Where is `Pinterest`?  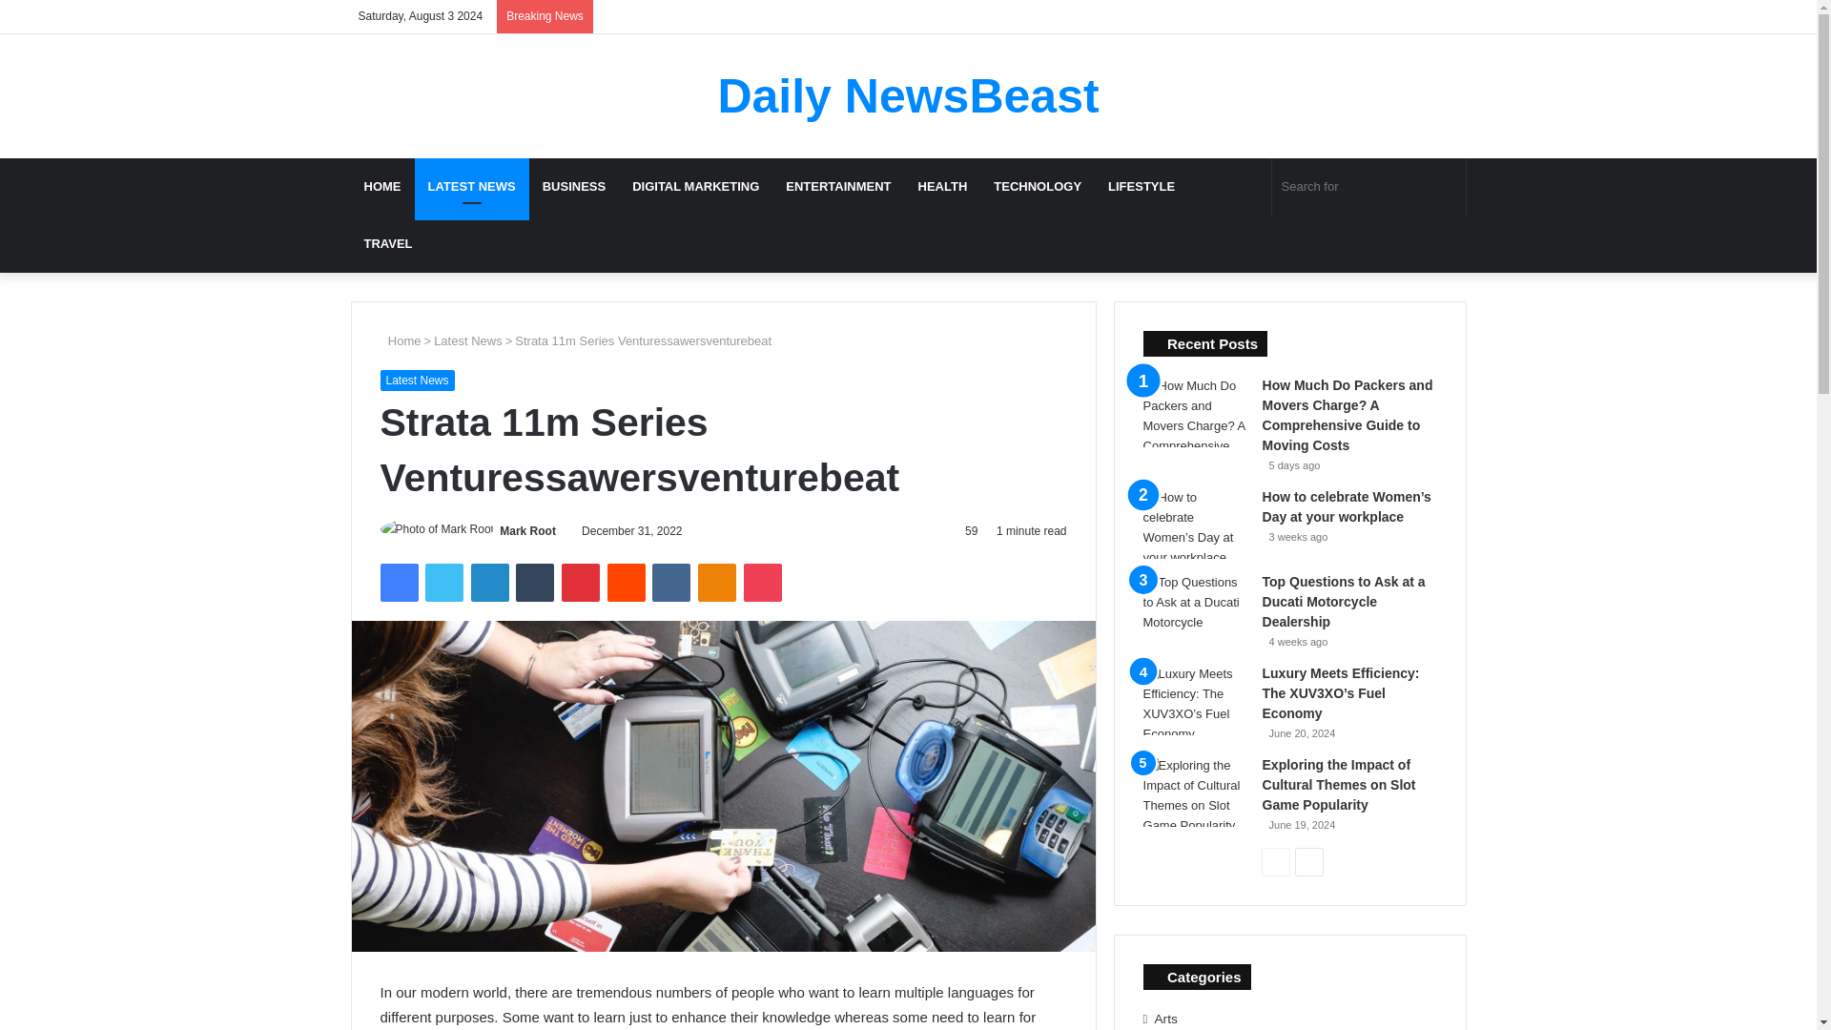 Pinterest is located at coordinates (581, 582).